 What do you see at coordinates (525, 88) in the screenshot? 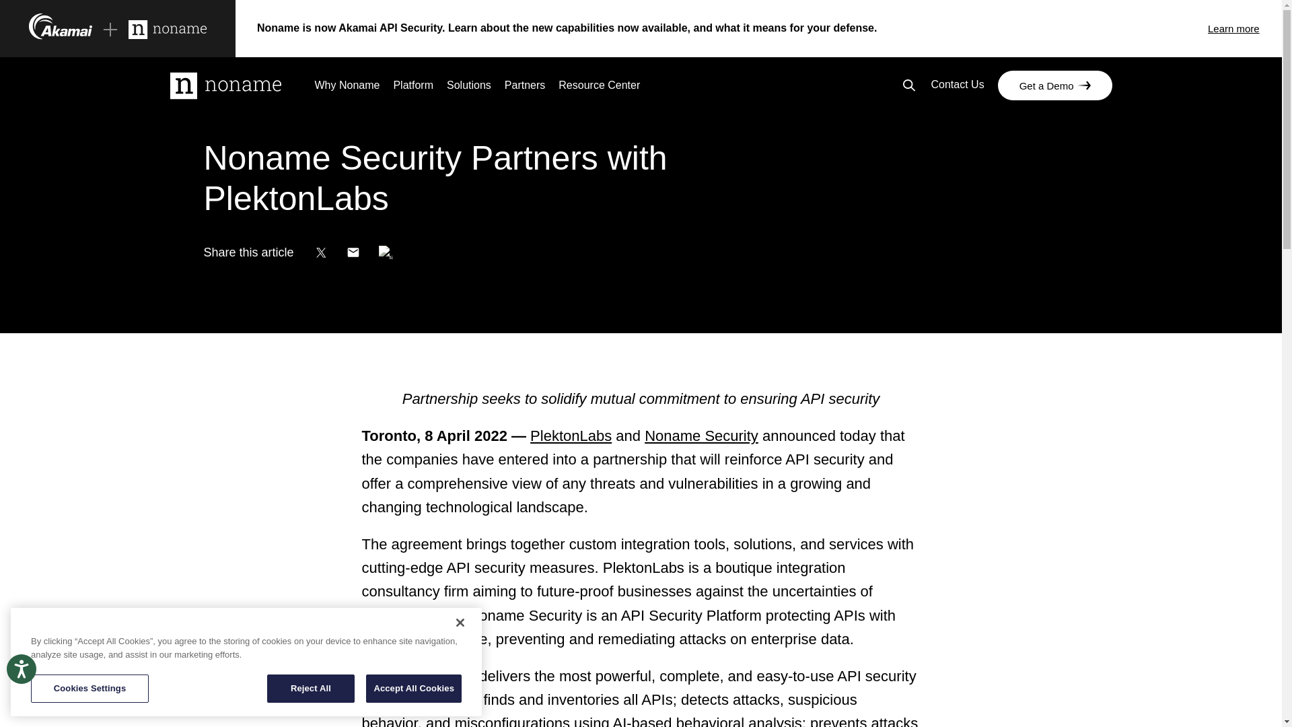
I see `Partners` at bounding box center [525, 88].